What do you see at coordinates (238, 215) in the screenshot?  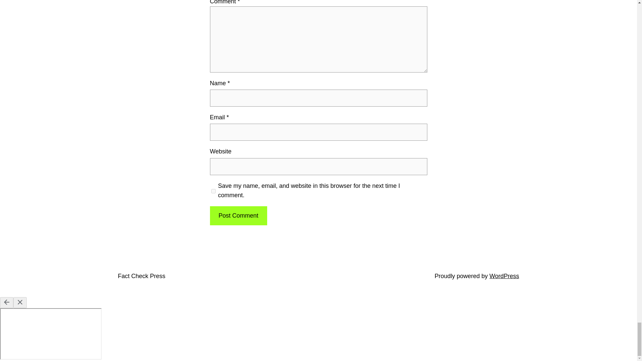 I see `Post Comment` at bounding box center [238, 215].